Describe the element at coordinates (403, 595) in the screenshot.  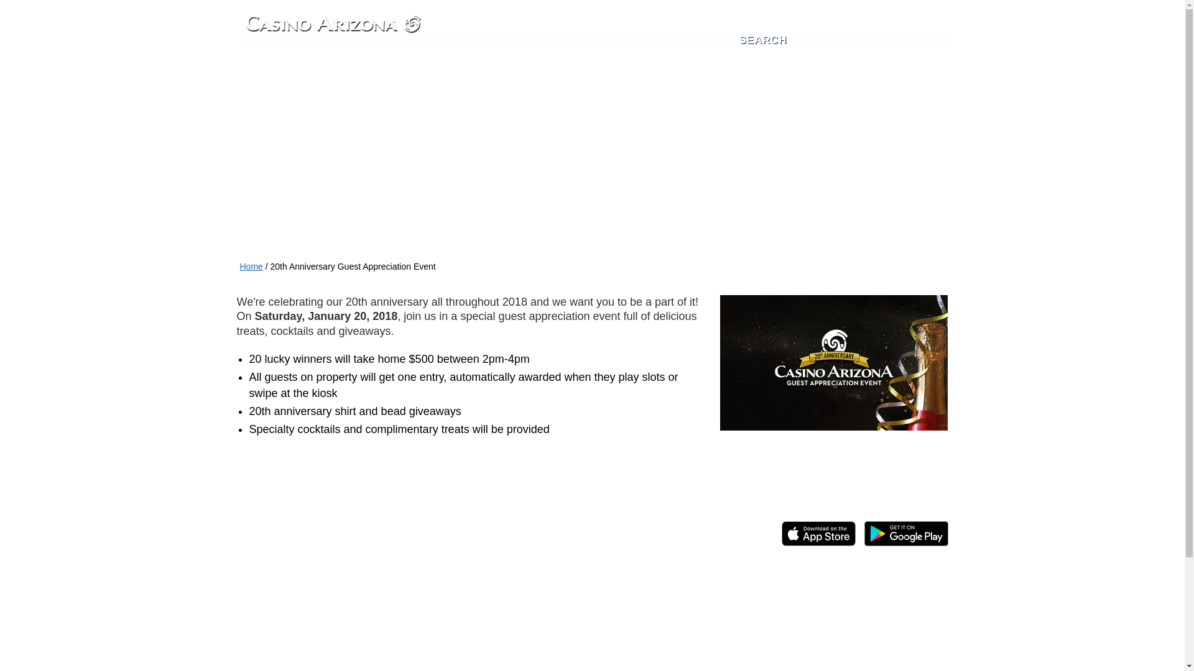
I see `Where to Stay` at that location.